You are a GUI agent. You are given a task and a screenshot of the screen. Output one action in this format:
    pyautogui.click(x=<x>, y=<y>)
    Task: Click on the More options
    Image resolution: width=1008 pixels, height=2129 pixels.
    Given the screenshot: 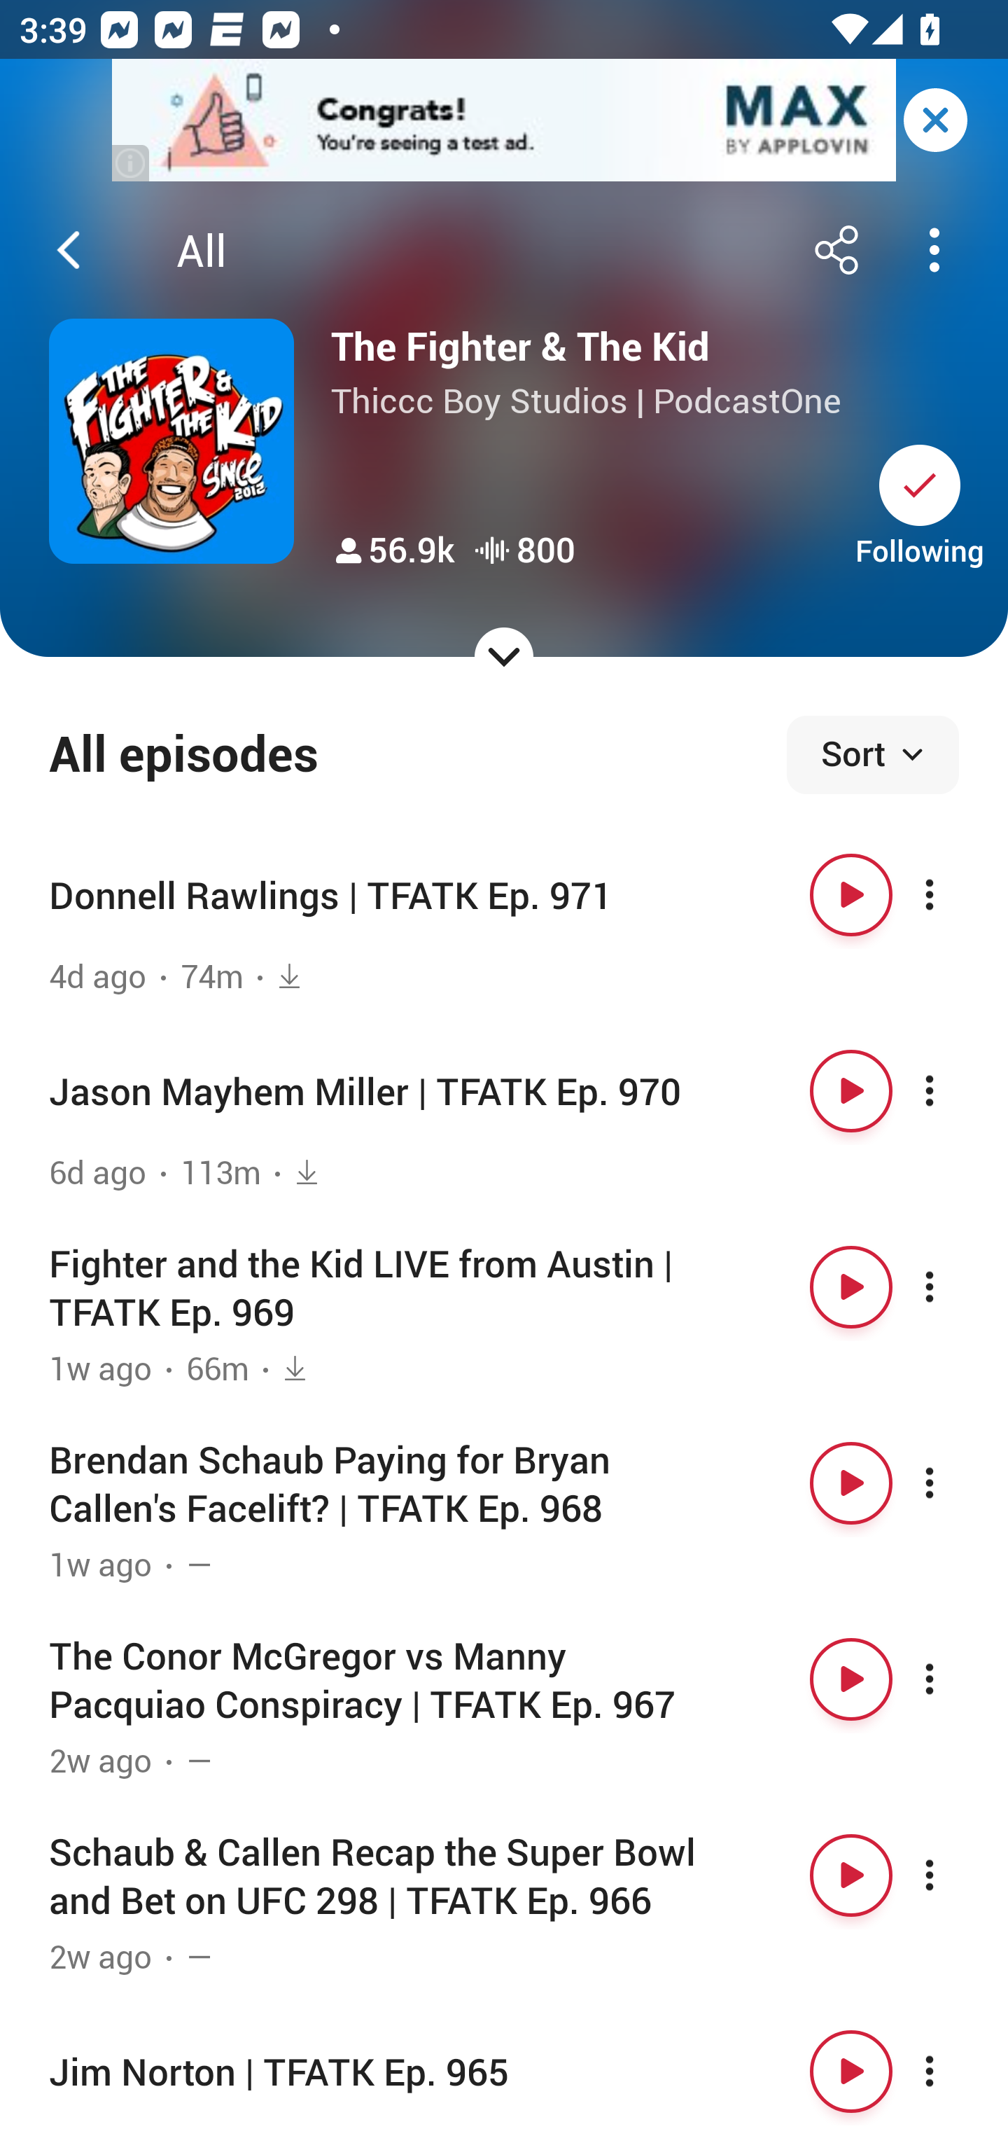 What is the action you would take?
    pyautogui.click(x=953, y=1482)
    